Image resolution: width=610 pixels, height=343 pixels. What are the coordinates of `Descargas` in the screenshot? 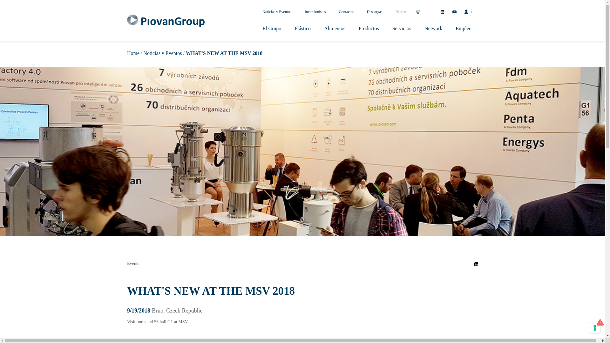 It's located at (375, 12).